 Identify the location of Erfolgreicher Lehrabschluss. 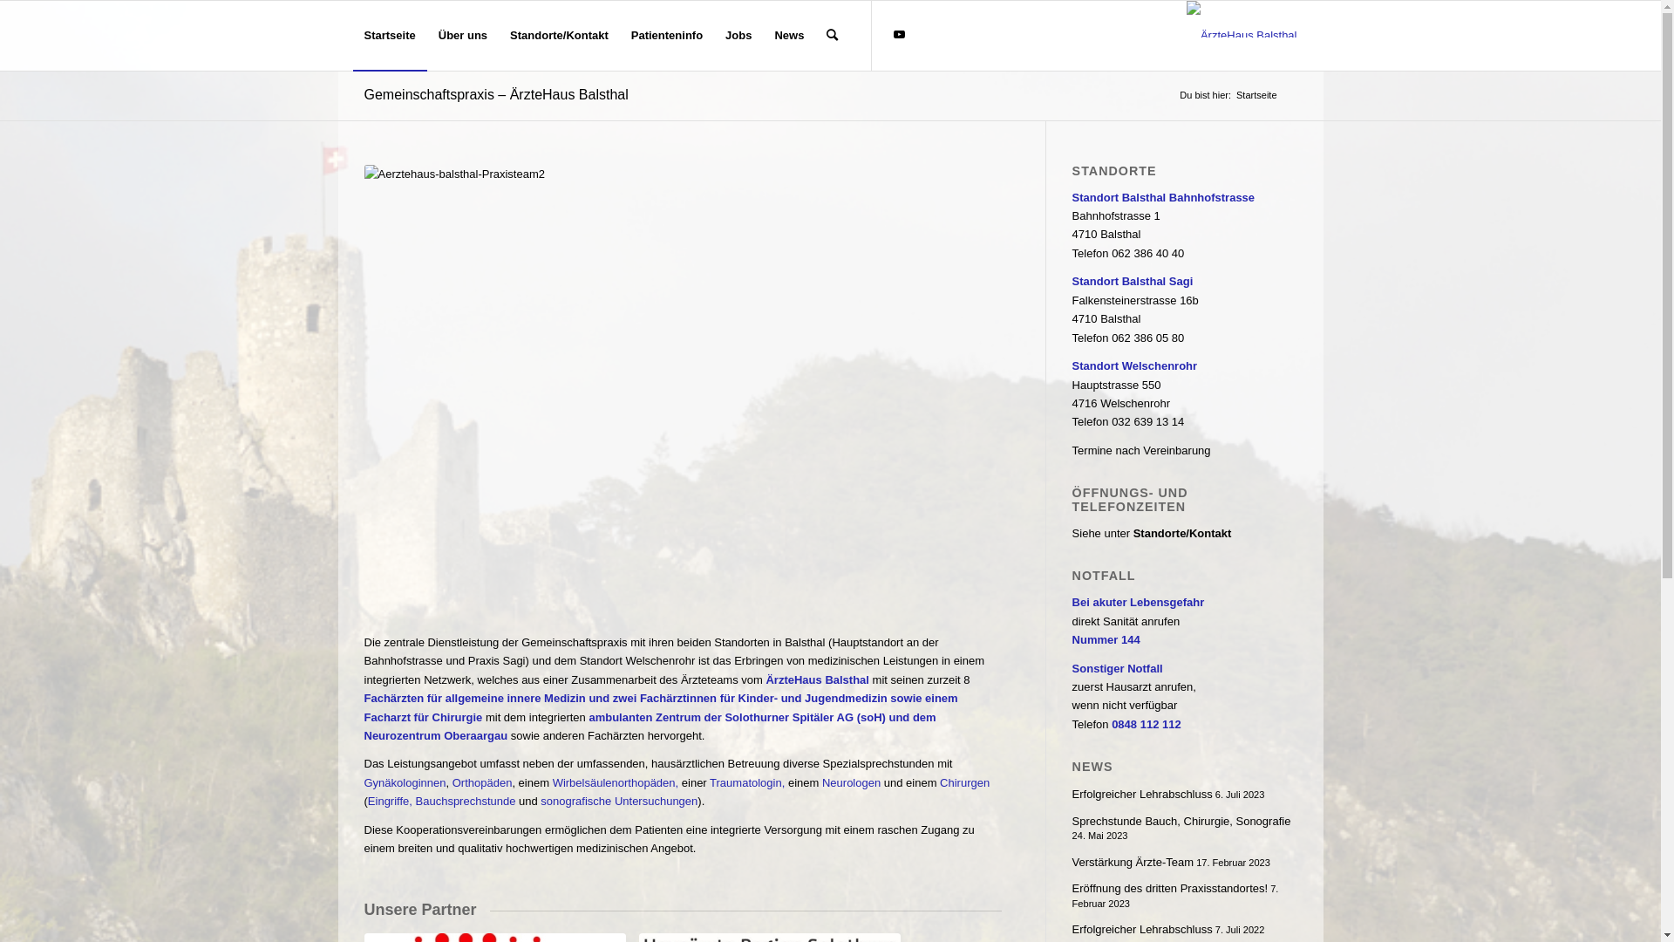
(1142, 794).